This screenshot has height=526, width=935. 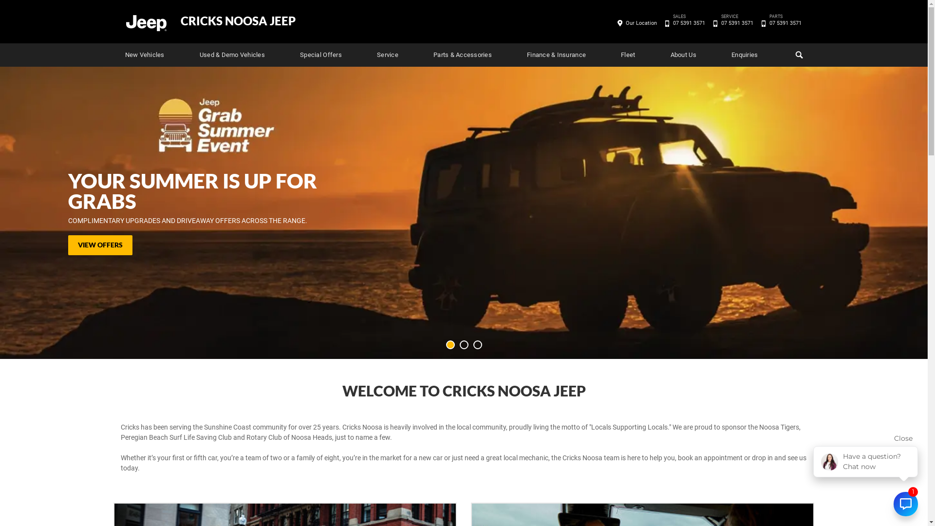 I want to click on Fleet, so click(x=628, y=55).